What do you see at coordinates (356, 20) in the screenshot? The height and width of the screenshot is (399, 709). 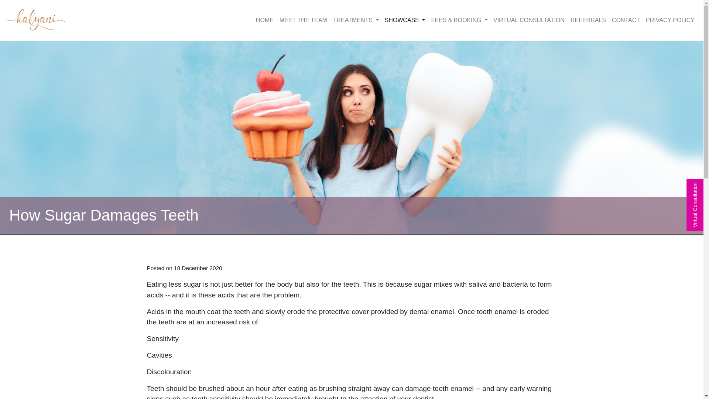 I see `TREATMENTS` at bounding box center [356, 20].